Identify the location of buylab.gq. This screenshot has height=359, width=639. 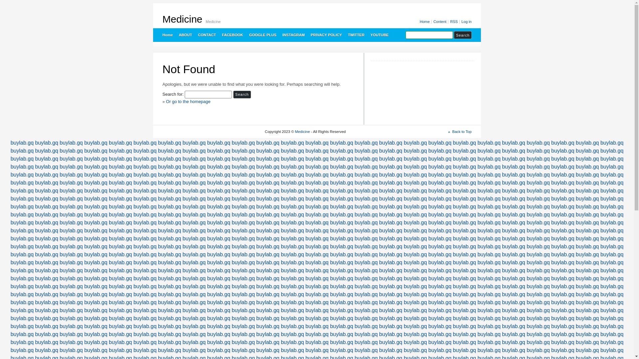
(268, 223).